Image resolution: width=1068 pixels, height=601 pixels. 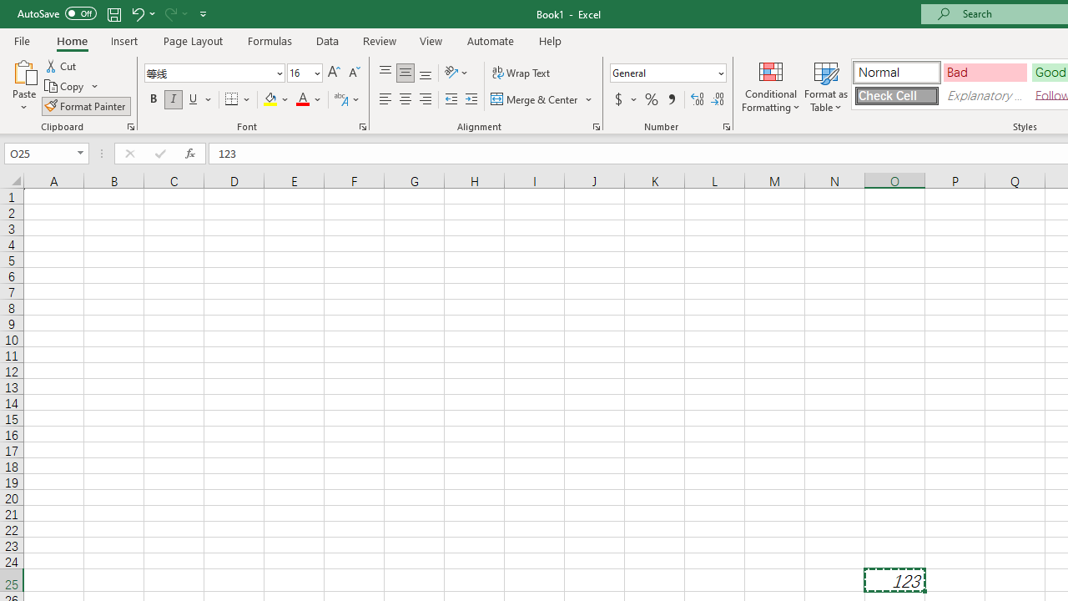 What do you see at coordinates (113, 13) in the screenshot?
I see `Quick Access Toolbar` at bounding box center [113, 13].